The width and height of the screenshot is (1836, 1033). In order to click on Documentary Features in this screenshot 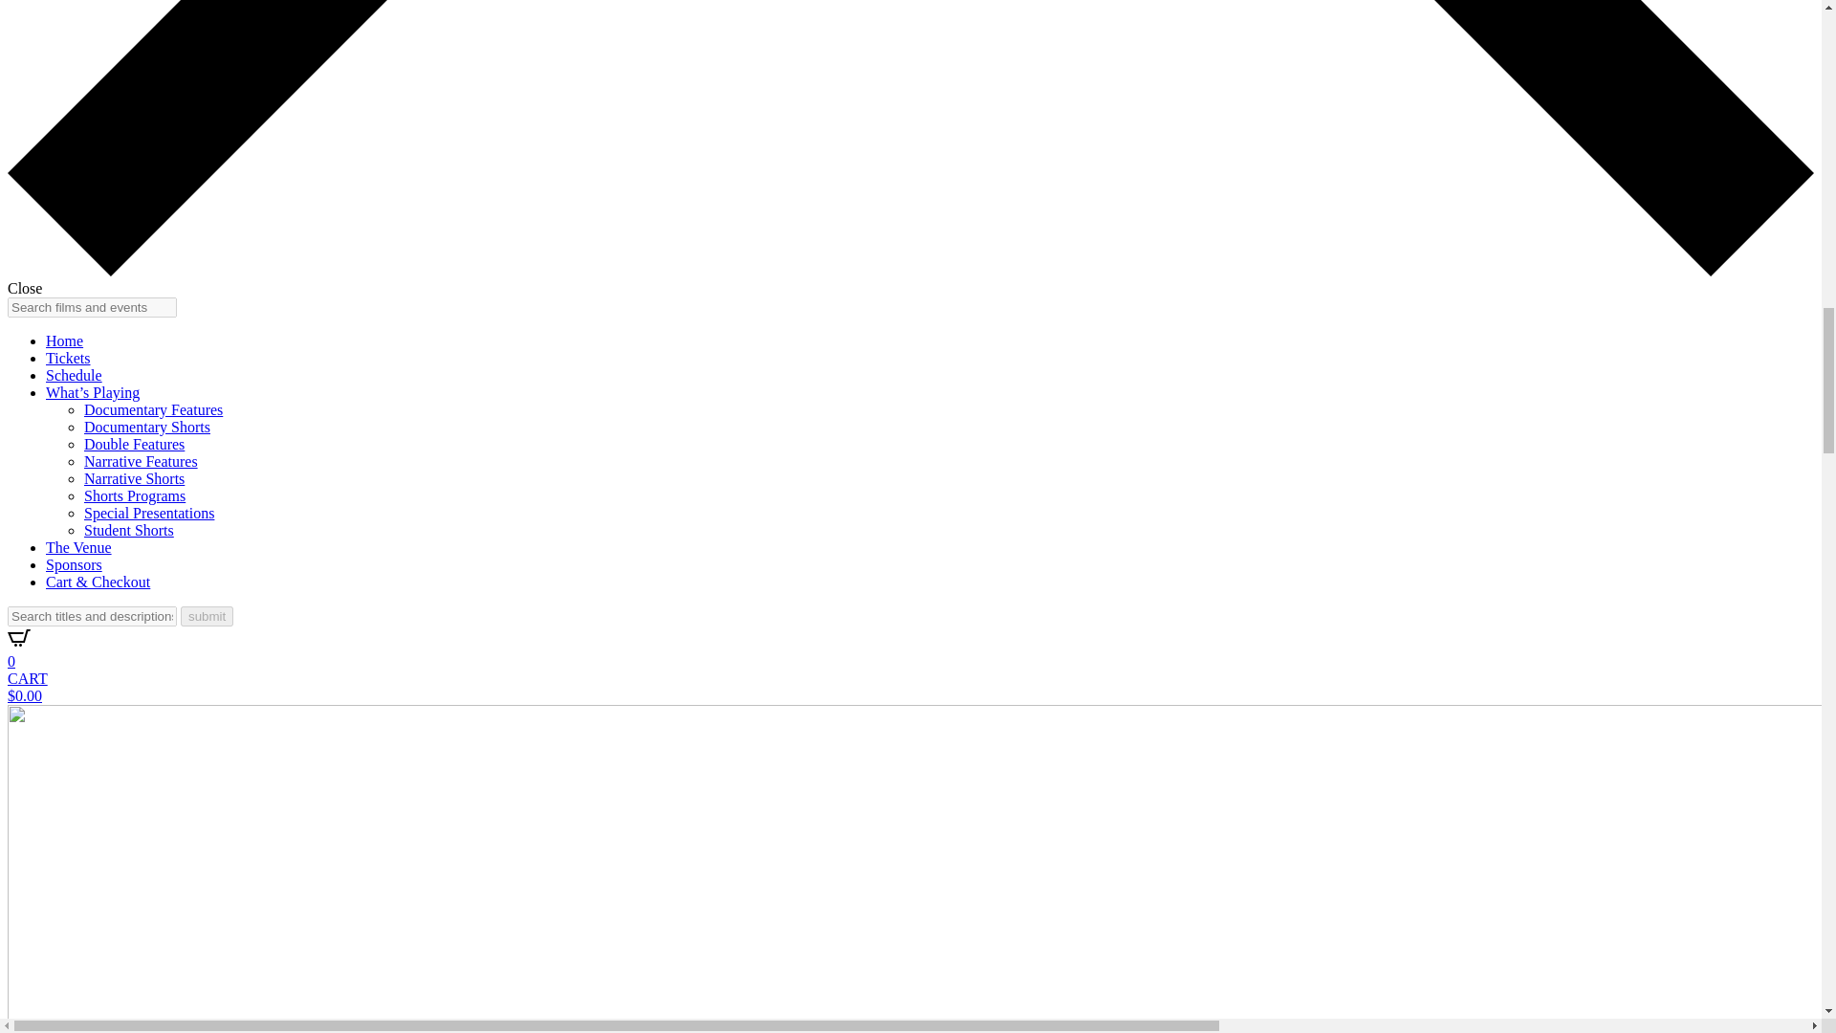, I will do `click(153, 409)`.